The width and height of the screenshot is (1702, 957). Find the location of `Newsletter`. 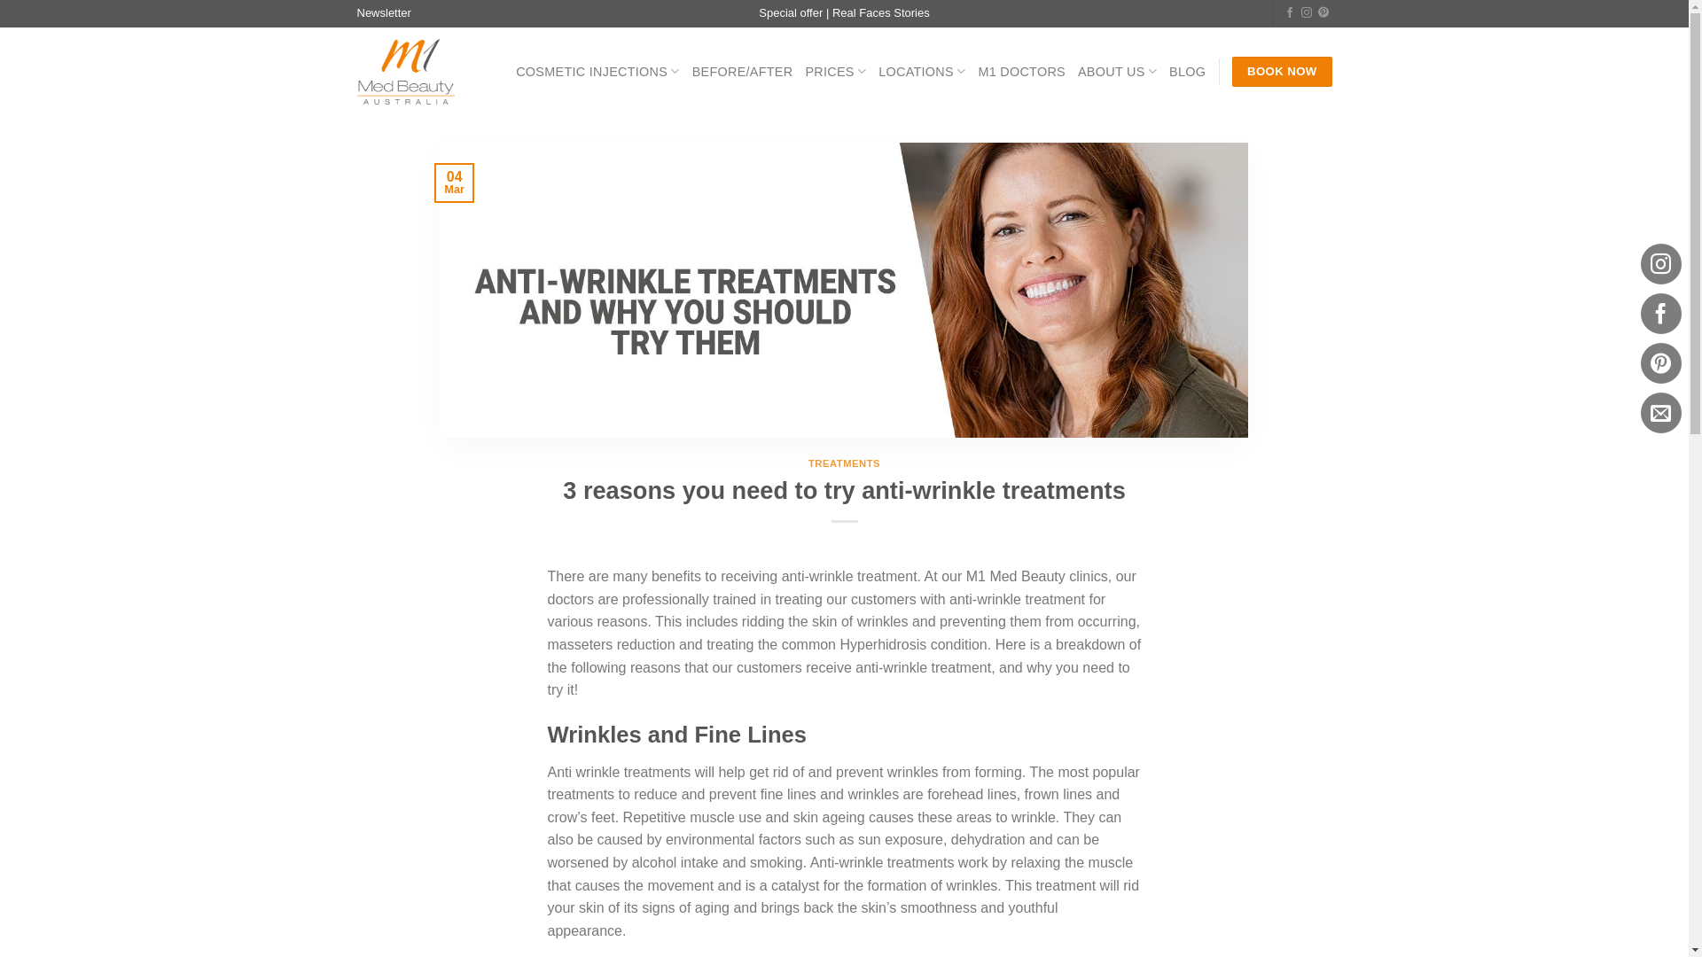

Newsletter is located at coordinates (383, 14).